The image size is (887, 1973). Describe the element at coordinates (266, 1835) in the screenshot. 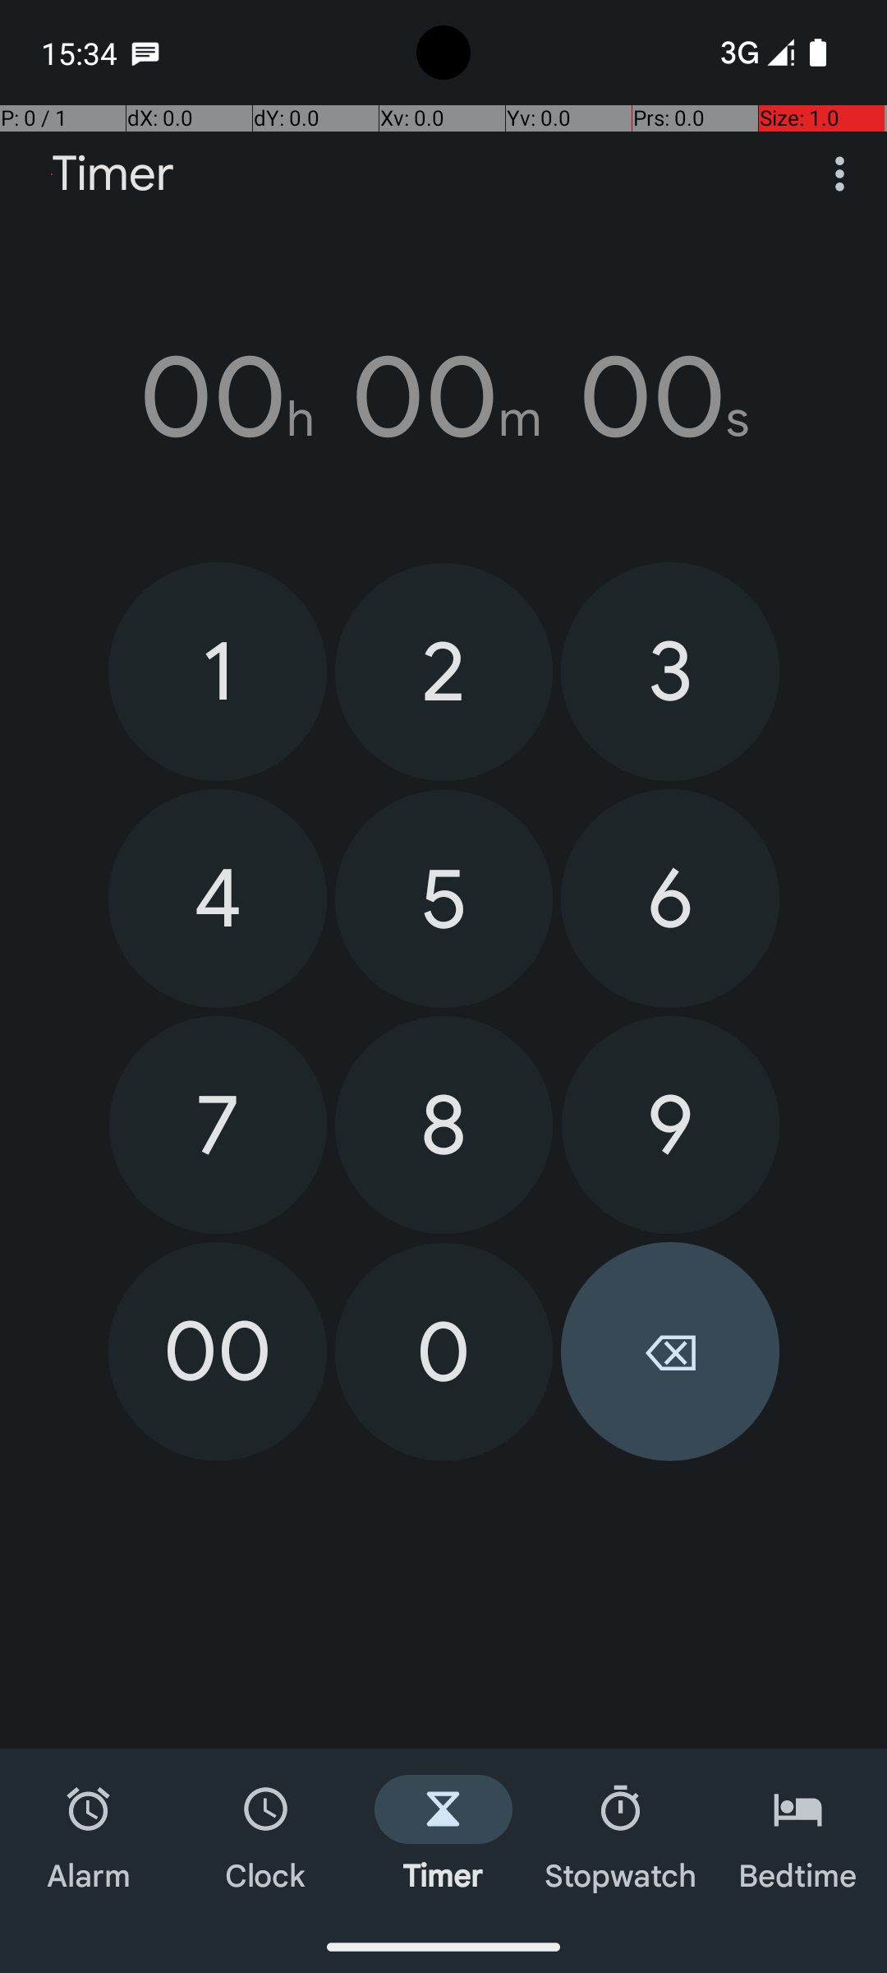

I see `Clock` at that location.